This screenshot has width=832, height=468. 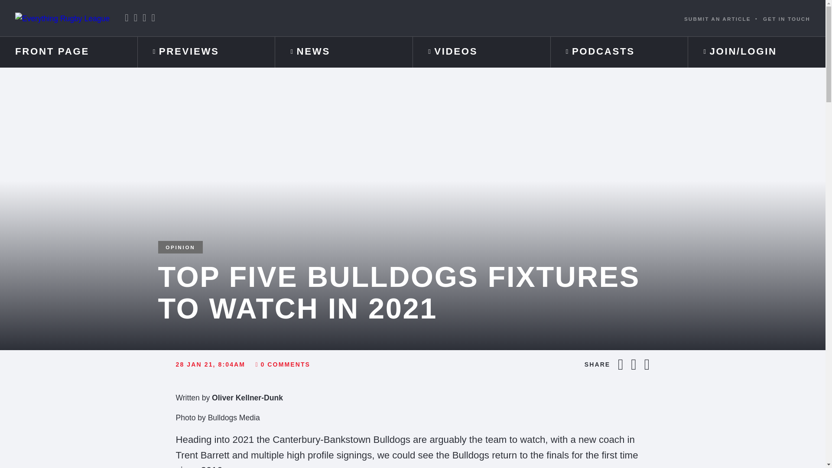 What do you see at coordinates (344, 52) in the screenshot?
I see `NEWS` at bounding box center [344, 52].